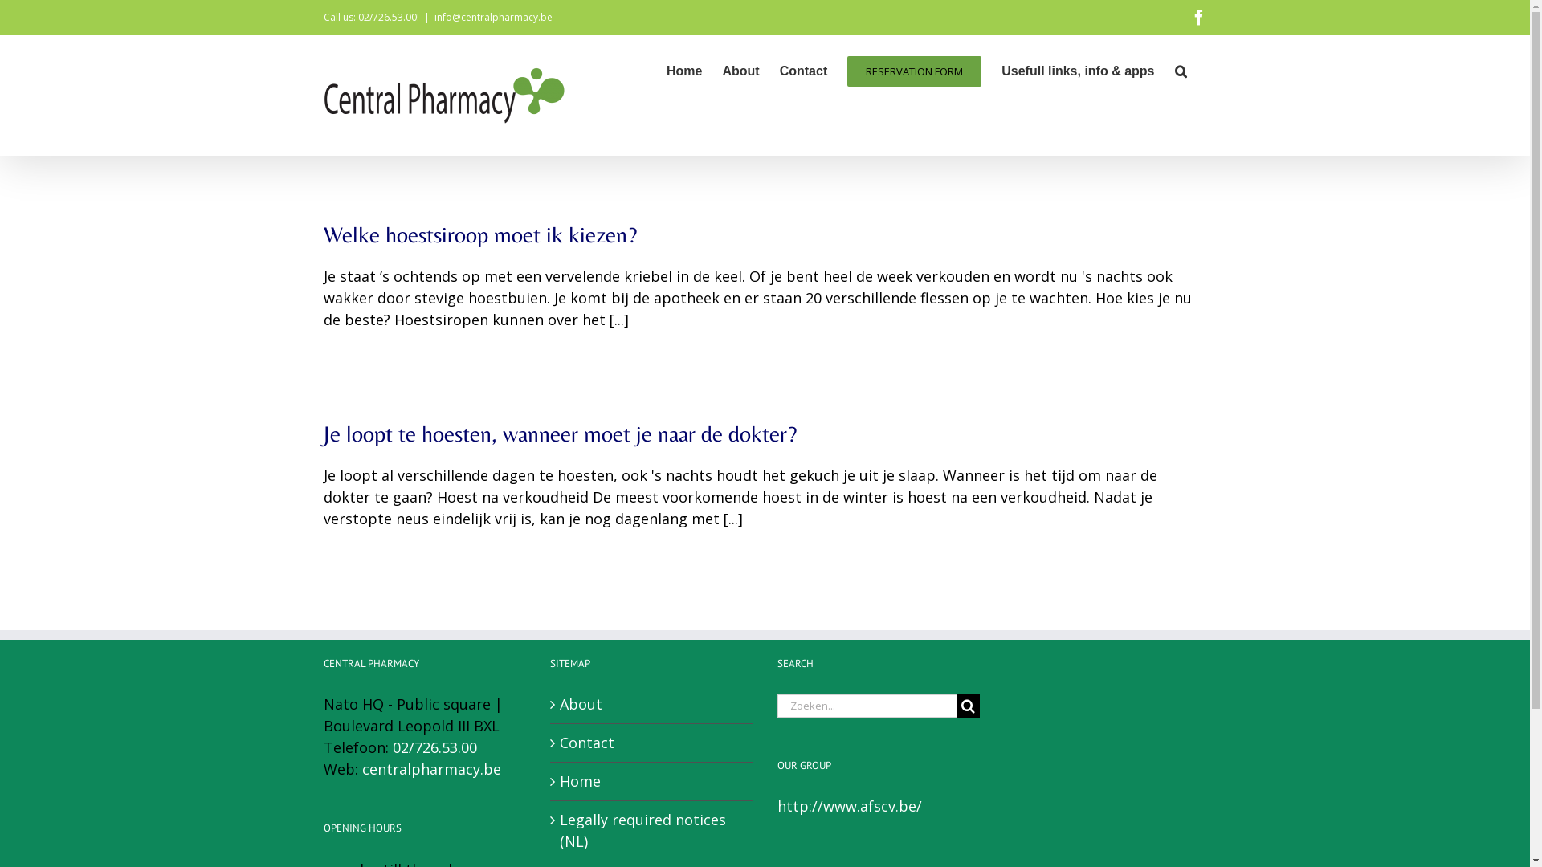 Image resolution: width=1542 pixels, height=867 pixels. Describe the element at coordinates (559, 433) in the screenshot. I see `Je loopt te hoesten, wanneer moet je naar de dokter?` at that location.